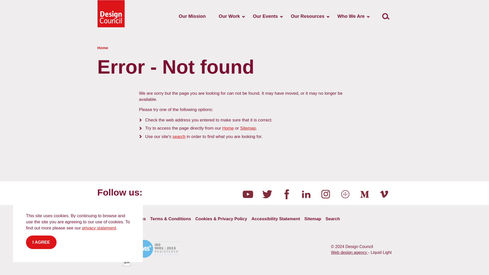 The height and width of the screenshot is (275, 489). Describe the element at coordinates (192, 16) in the screenshot. I see `Our Mission` at that location.